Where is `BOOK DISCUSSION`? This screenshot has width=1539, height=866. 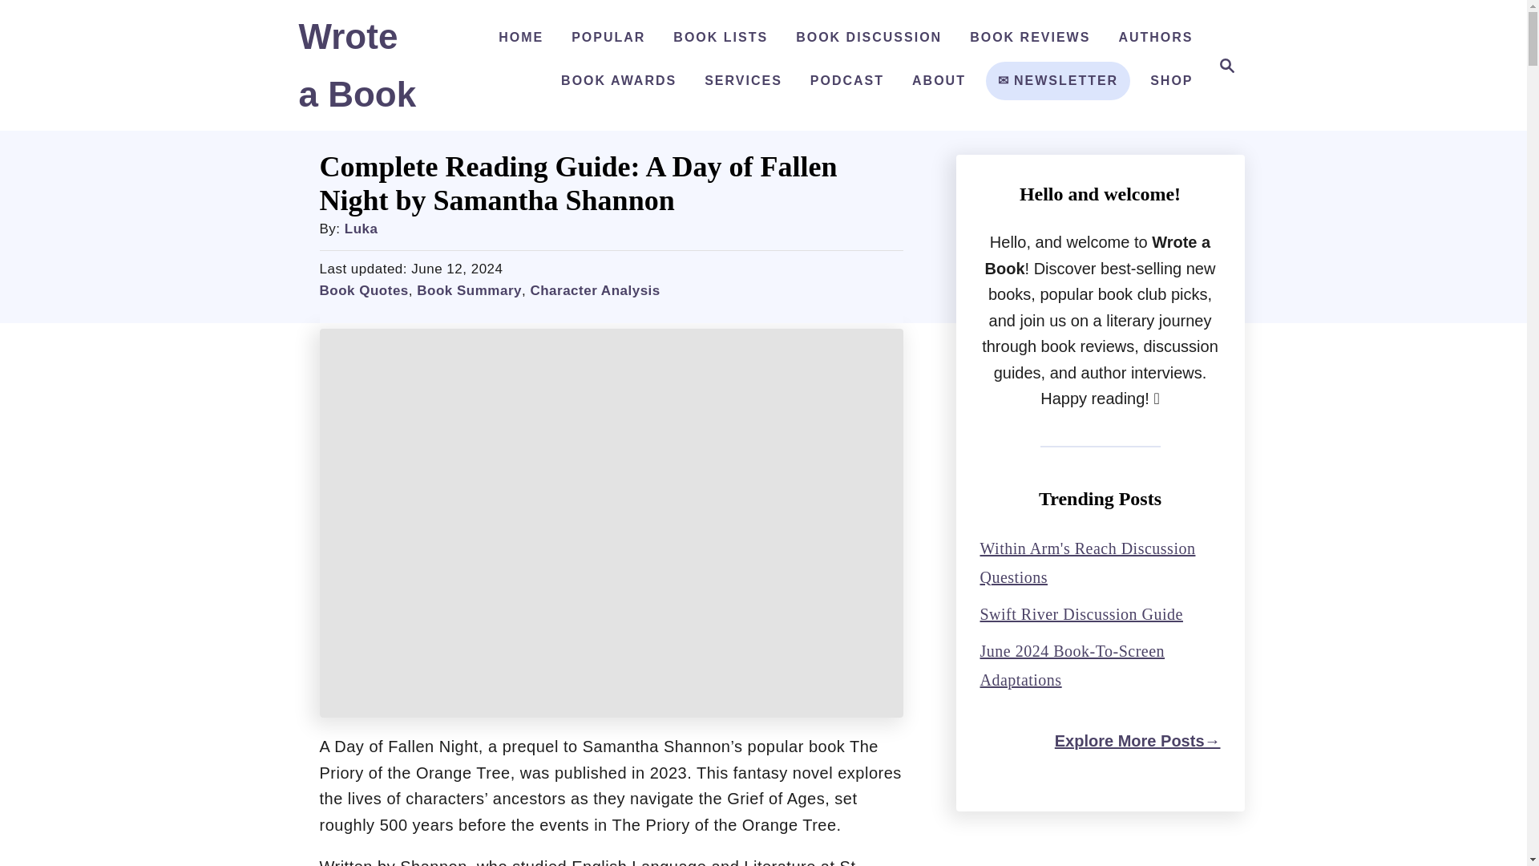 BOOK DISCUSSION is located at coordinates (1170, 80).